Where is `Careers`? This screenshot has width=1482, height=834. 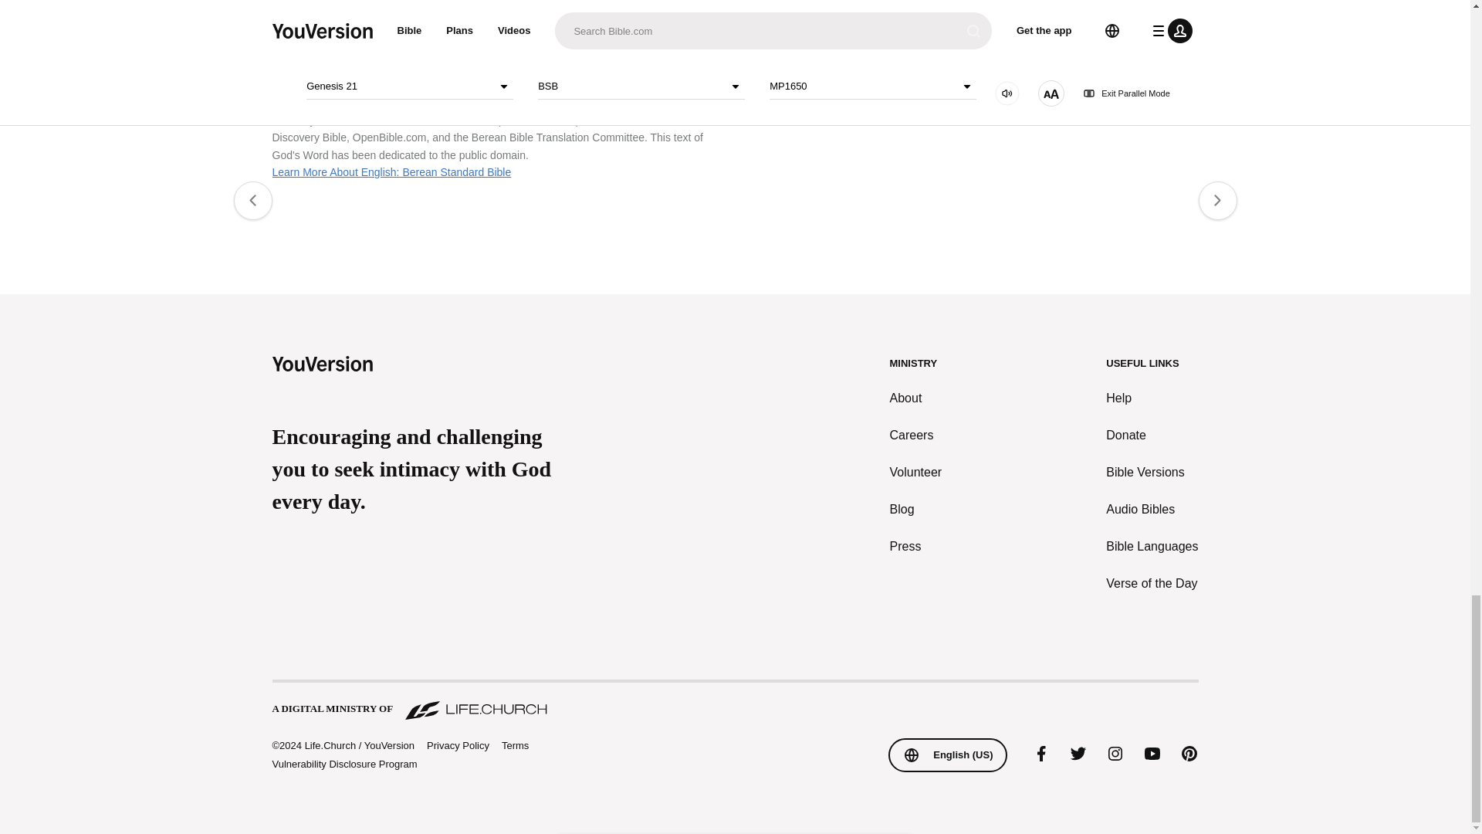 Careers is located at coordinates (916, 435).